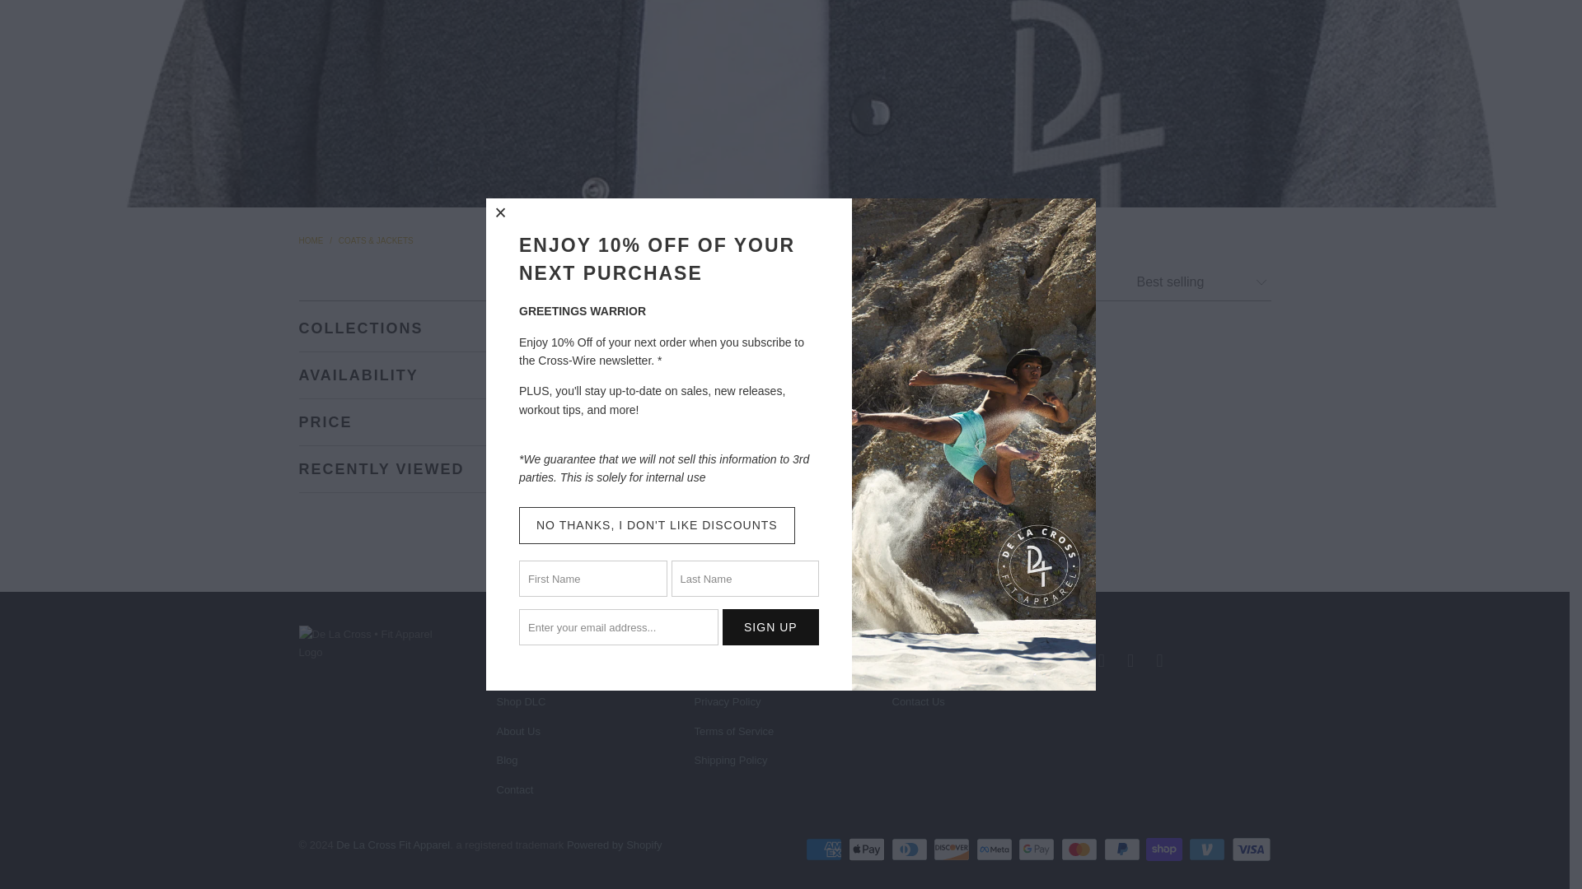 The height and width of the screenshot is (889, 1582). Describe the element at coordinates (868, 849) in the screenshot. I see `Apple Pay` at that location.